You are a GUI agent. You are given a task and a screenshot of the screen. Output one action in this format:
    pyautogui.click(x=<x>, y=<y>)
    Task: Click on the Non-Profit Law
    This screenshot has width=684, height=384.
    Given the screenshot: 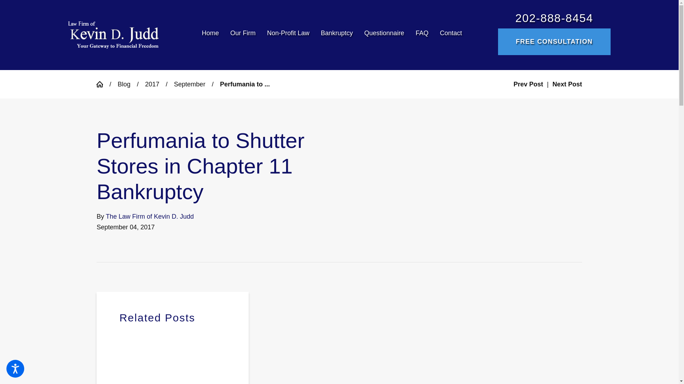 What is the action you would take?
    pyautogui.click(x=288, y=35)
    